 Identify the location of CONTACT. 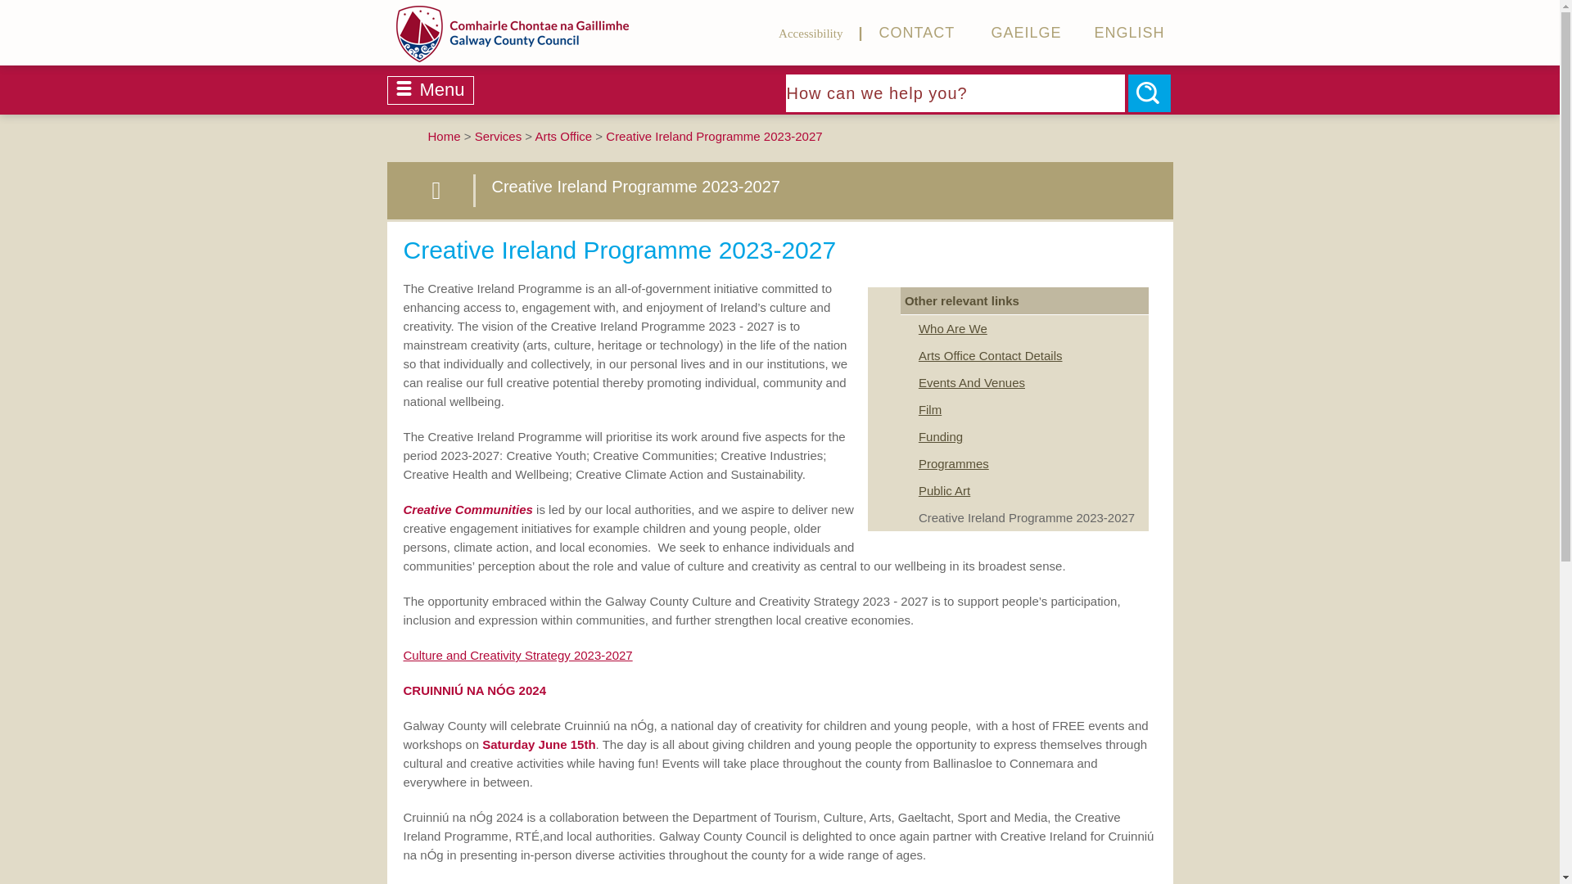
(901, 33).